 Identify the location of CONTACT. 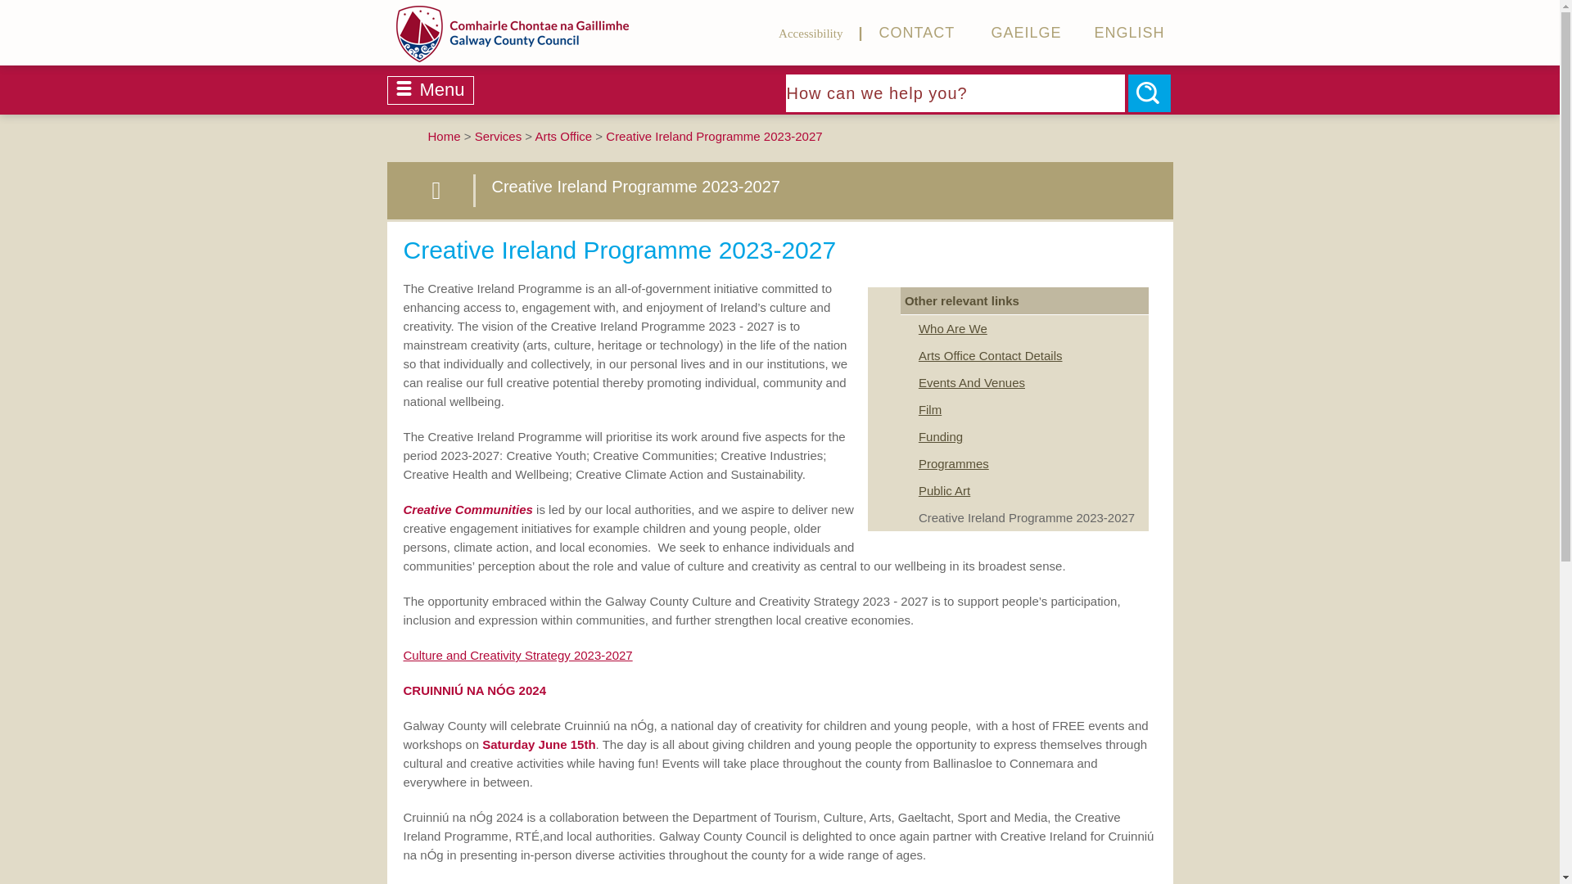
(901, 33).